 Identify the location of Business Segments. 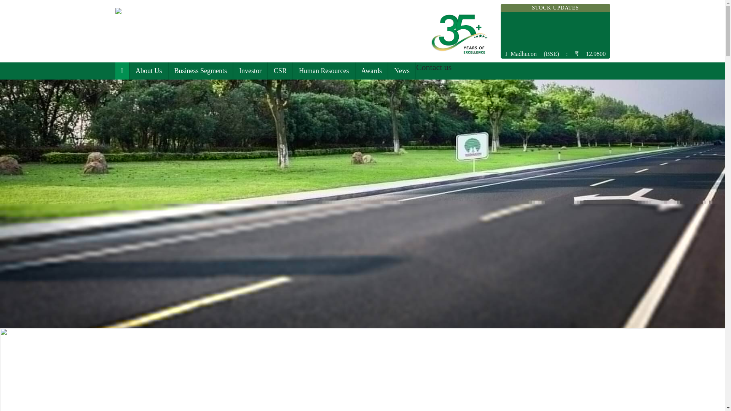
(201, 71).